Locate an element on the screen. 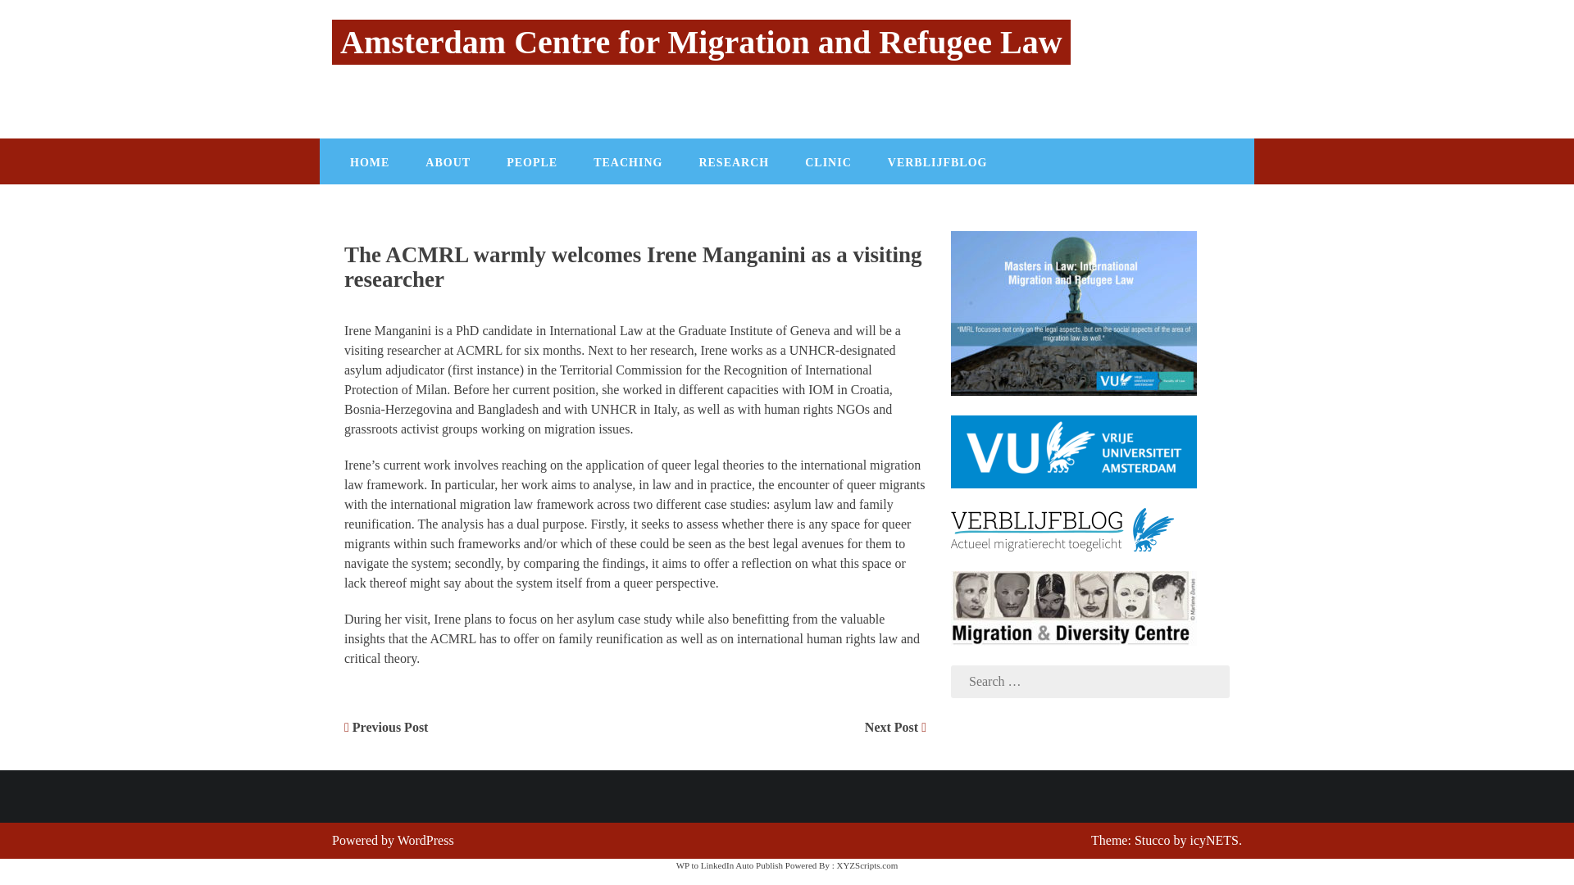 The image size is (1574, 885). HOME is located at coordinates (370, 161).